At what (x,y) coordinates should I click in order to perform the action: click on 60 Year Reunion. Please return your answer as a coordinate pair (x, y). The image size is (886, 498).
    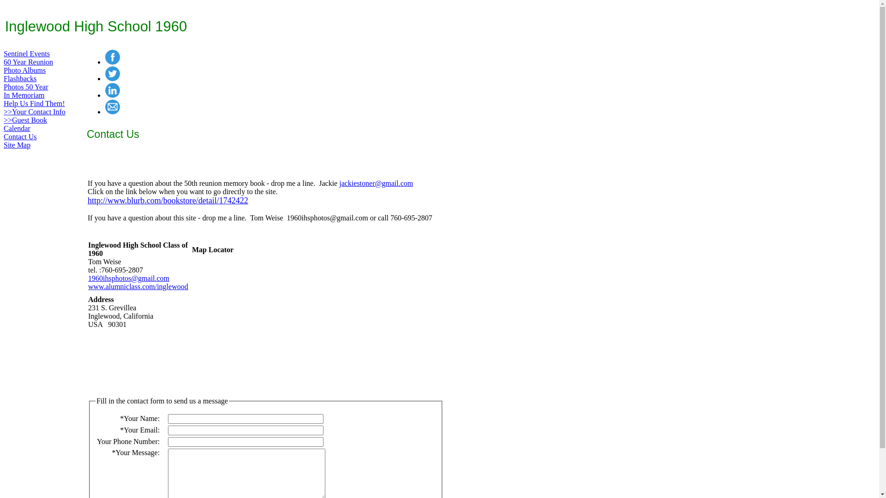
    Looking at the image, I should click on (29, 62).